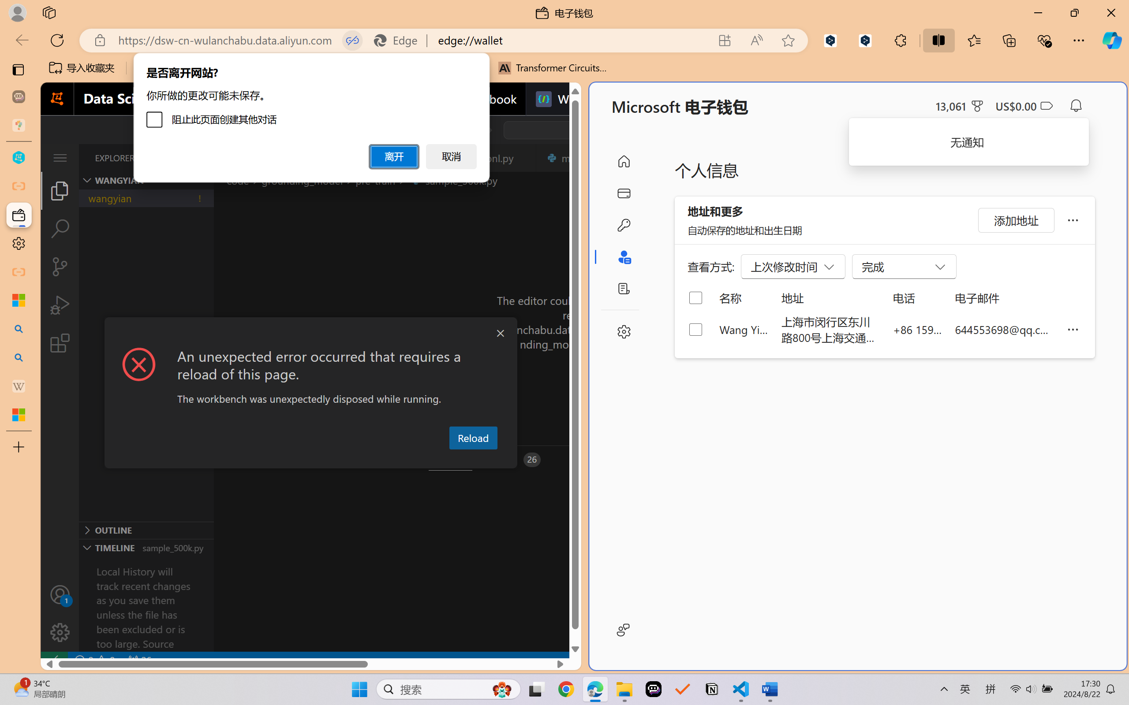 This screenshot has width=1129, height=705. I want to click on Extensions (Ctrl+Shift+X), so click(60, 343).